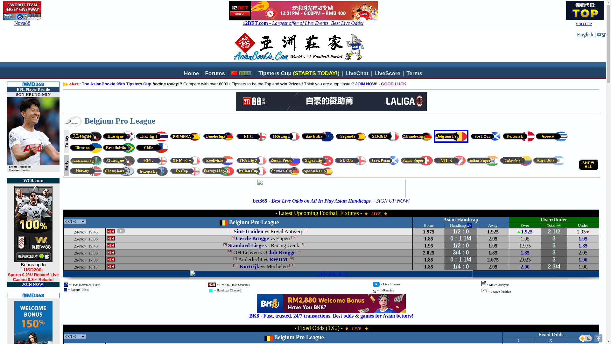  What do you see at coordinates (589, 165) in the screenshot?
I see `ALL` at bounding box center [589, 165].